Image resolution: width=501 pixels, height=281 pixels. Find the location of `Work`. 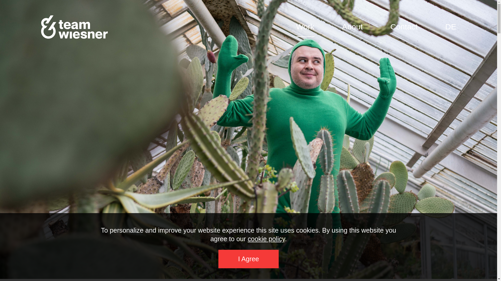

Work is located at coordinates (305, 27).